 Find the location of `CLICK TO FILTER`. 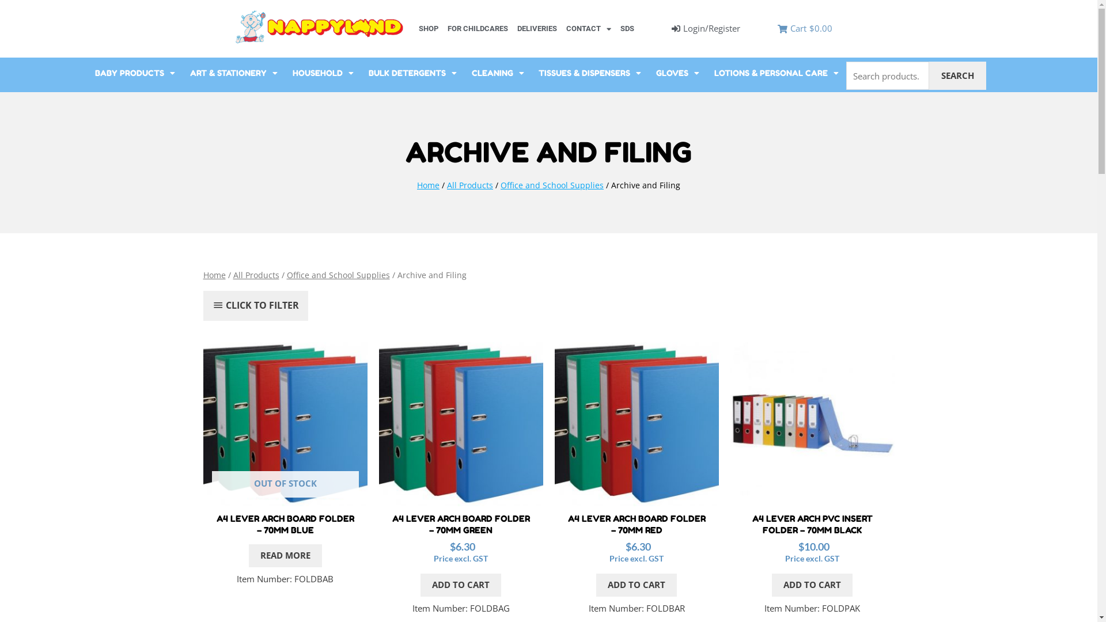

CLICK TO FILTER is located at coordinates (256, 306).